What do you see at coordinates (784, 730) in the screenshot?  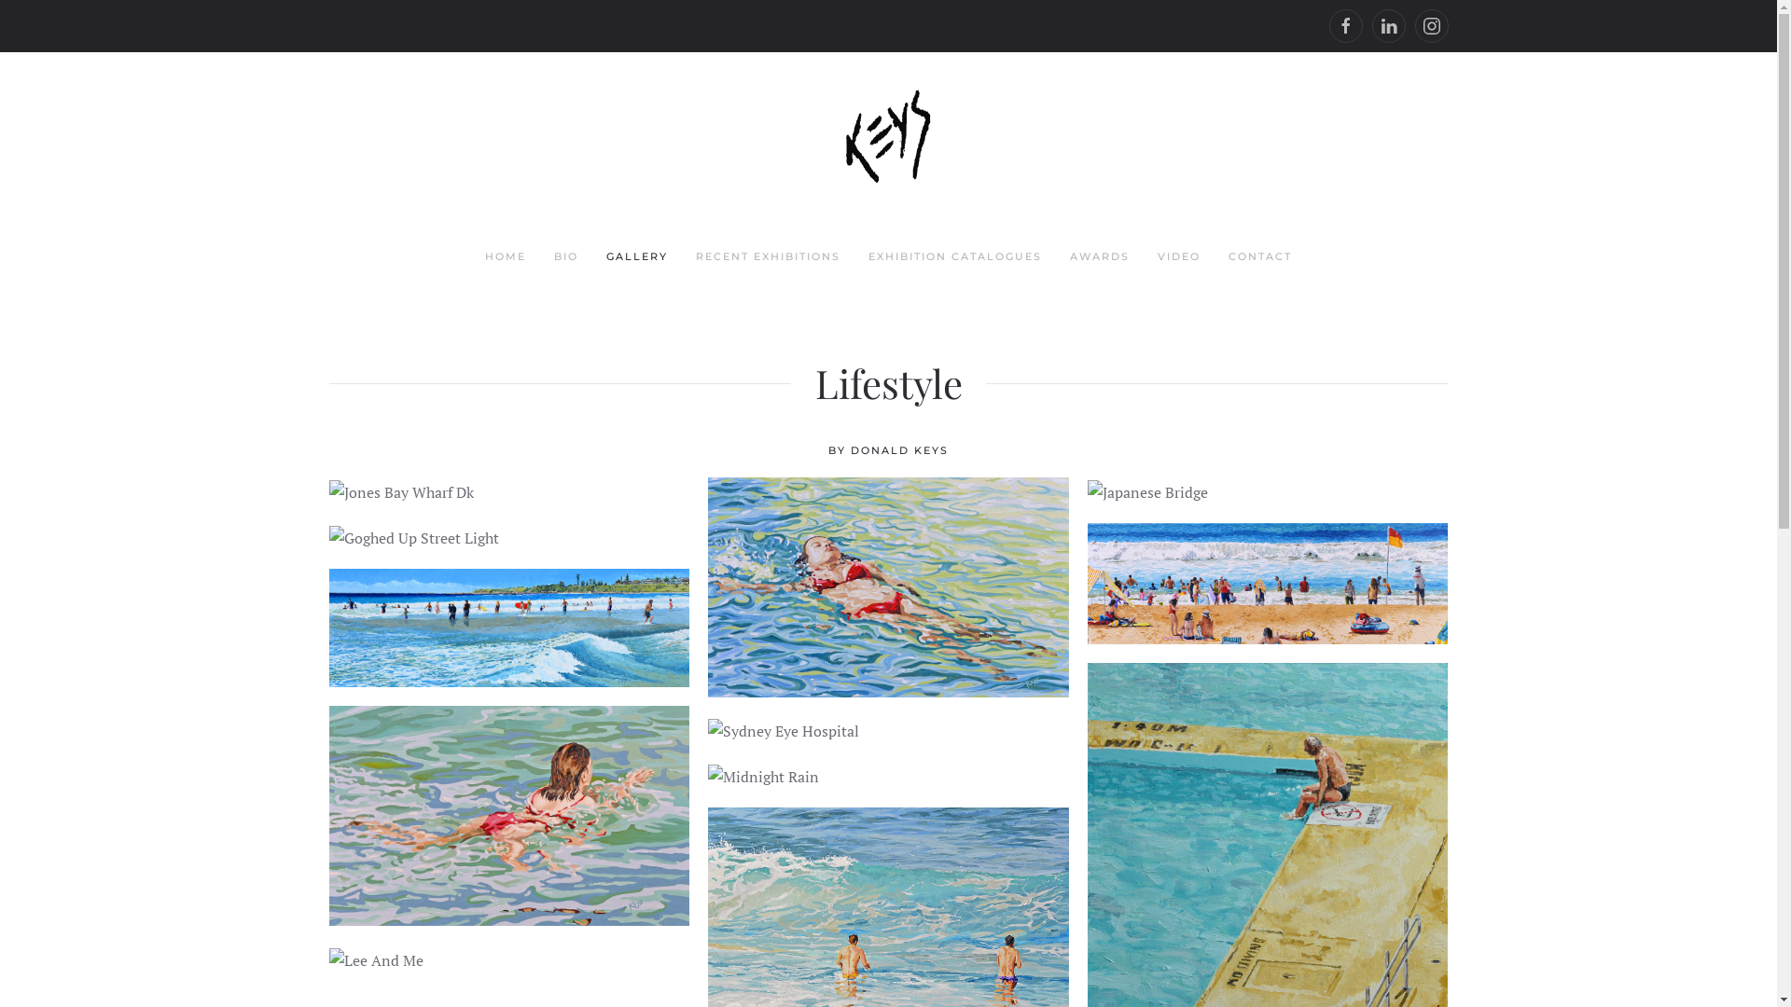 I see `Sydney Eye Hospital` at bounding box center [784, 730].